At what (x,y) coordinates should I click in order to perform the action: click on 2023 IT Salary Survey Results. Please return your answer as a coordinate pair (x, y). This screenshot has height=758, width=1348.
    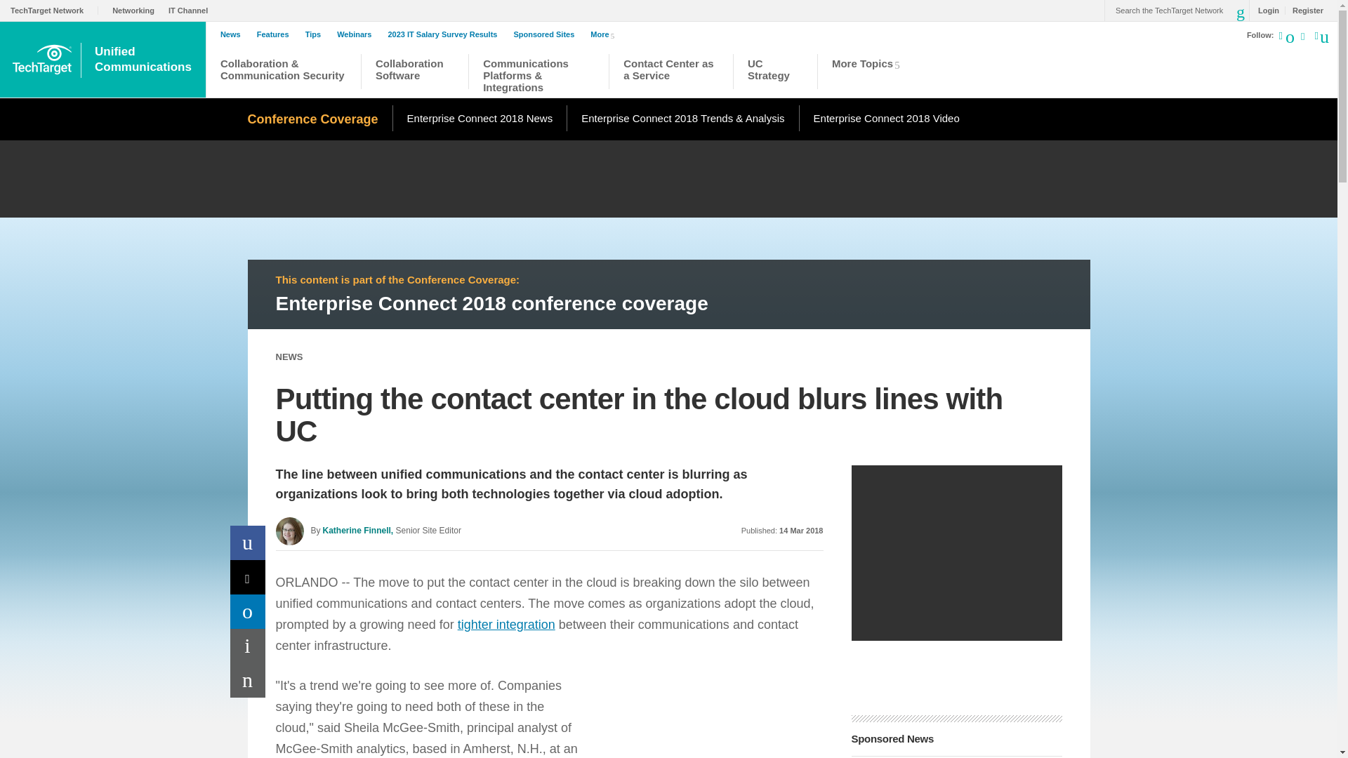
    Looking at the image, I should click on (446, 34).